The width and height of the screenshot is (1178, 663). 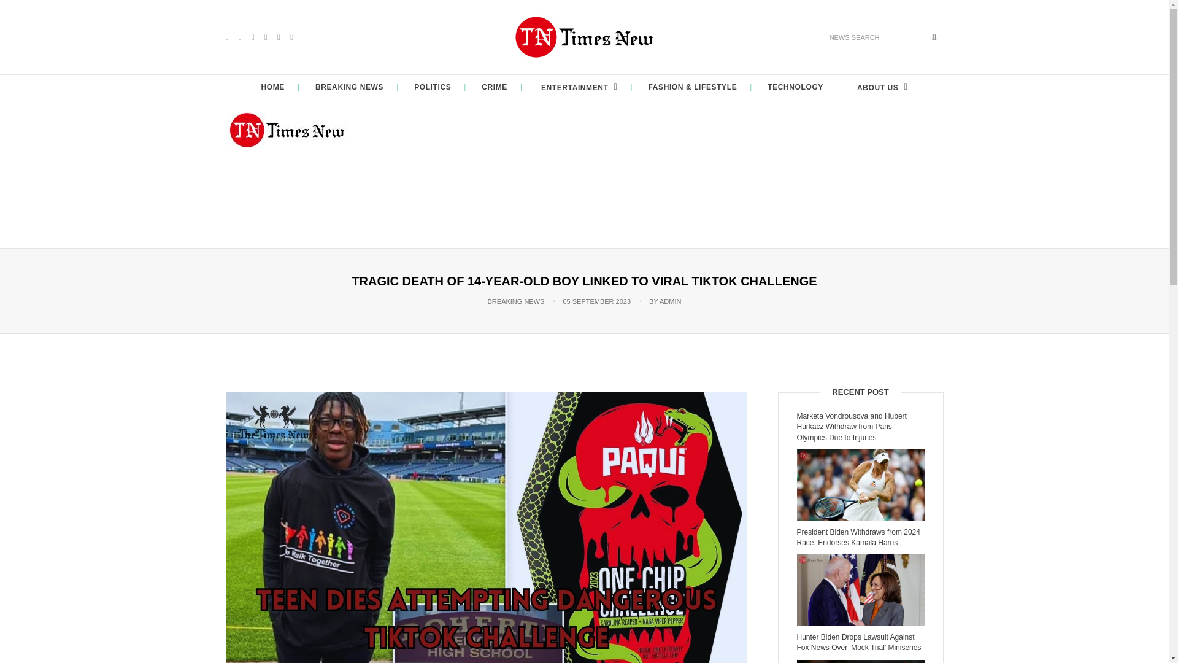 What do you see at coordinates (273, 87) in the screenshot?
I see `HOME` at bounding box center [273, 87].